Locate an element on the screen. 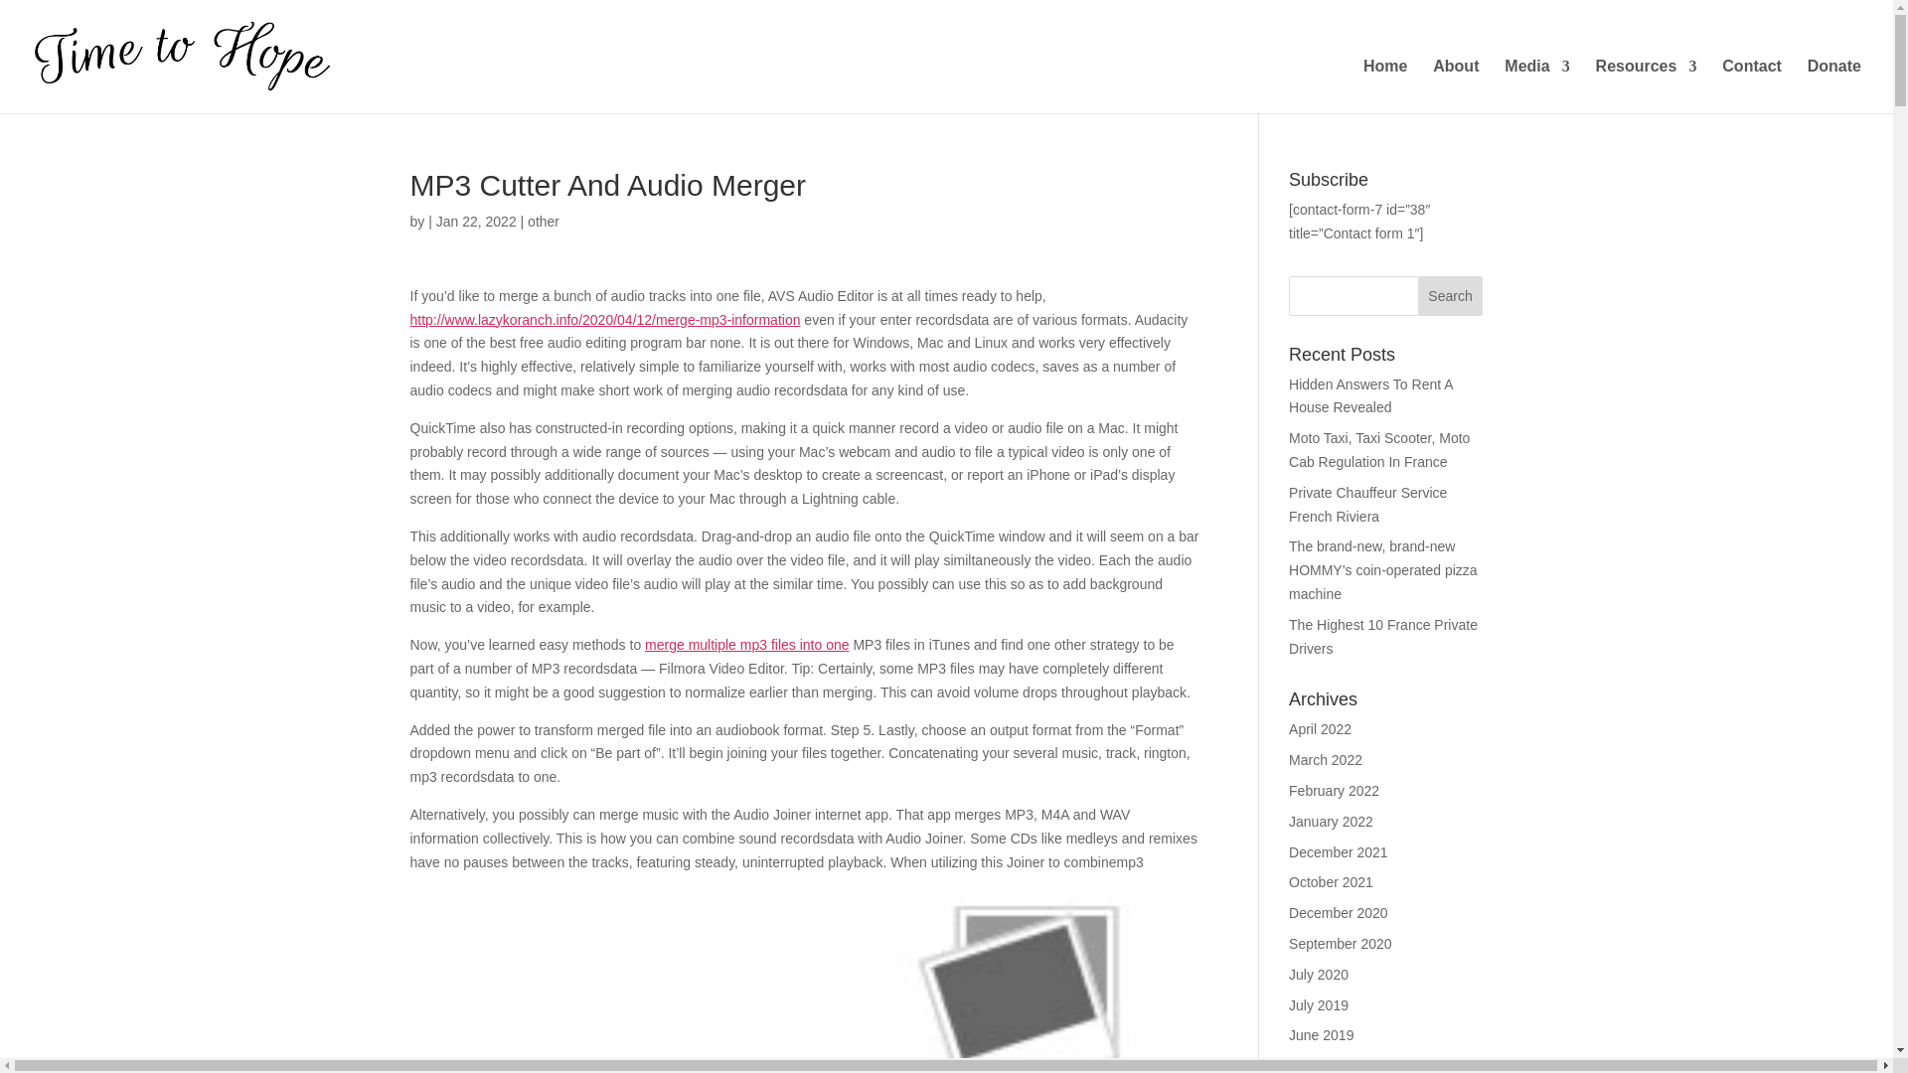  Moto Taxi, Taxi Scooter, Moto Cab Regulation In France is located at coordinates (1379, 450).